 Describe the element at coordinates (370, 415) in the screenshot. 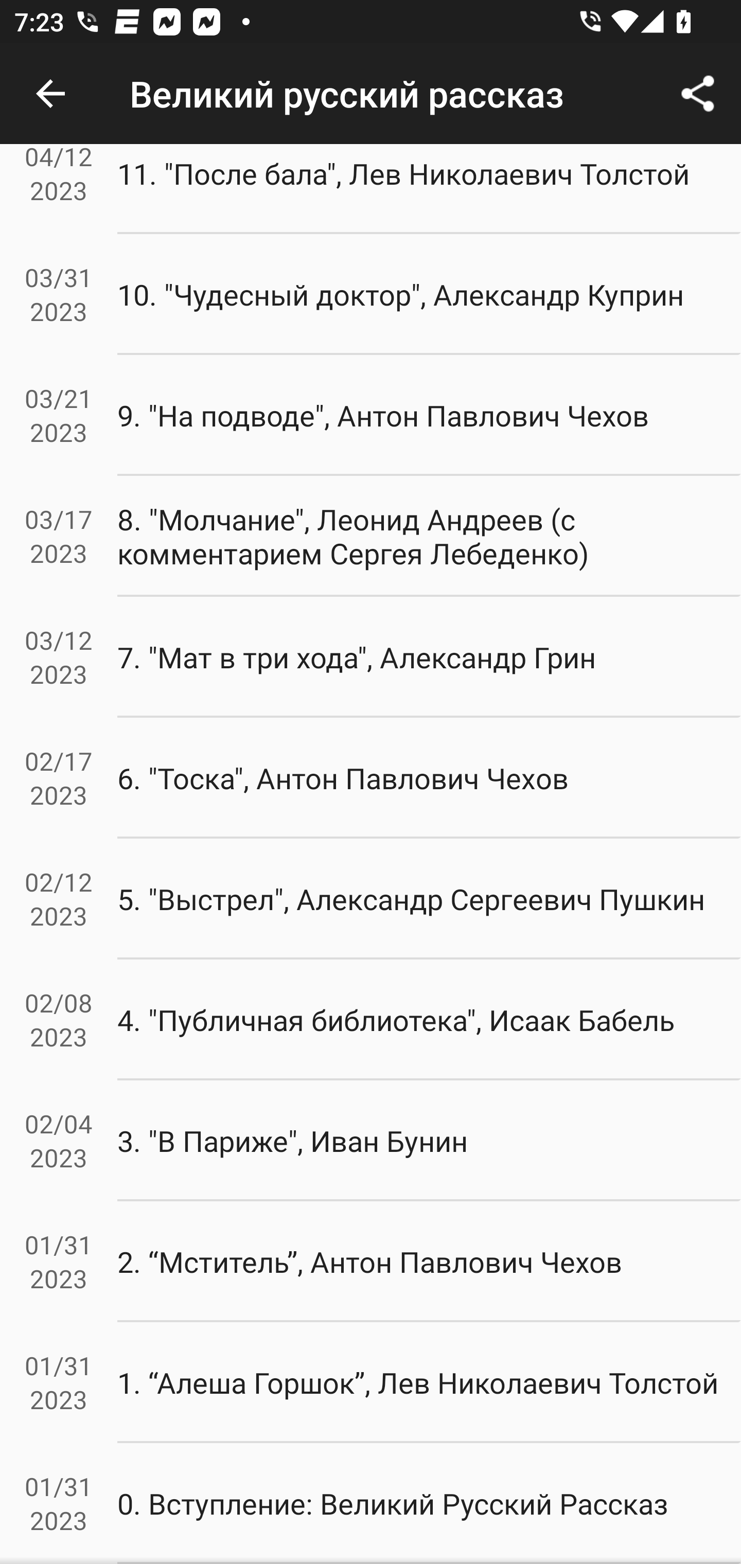

I see `03/21 2023 9. "На подводе", Антон Павлович Чехов` at that location.